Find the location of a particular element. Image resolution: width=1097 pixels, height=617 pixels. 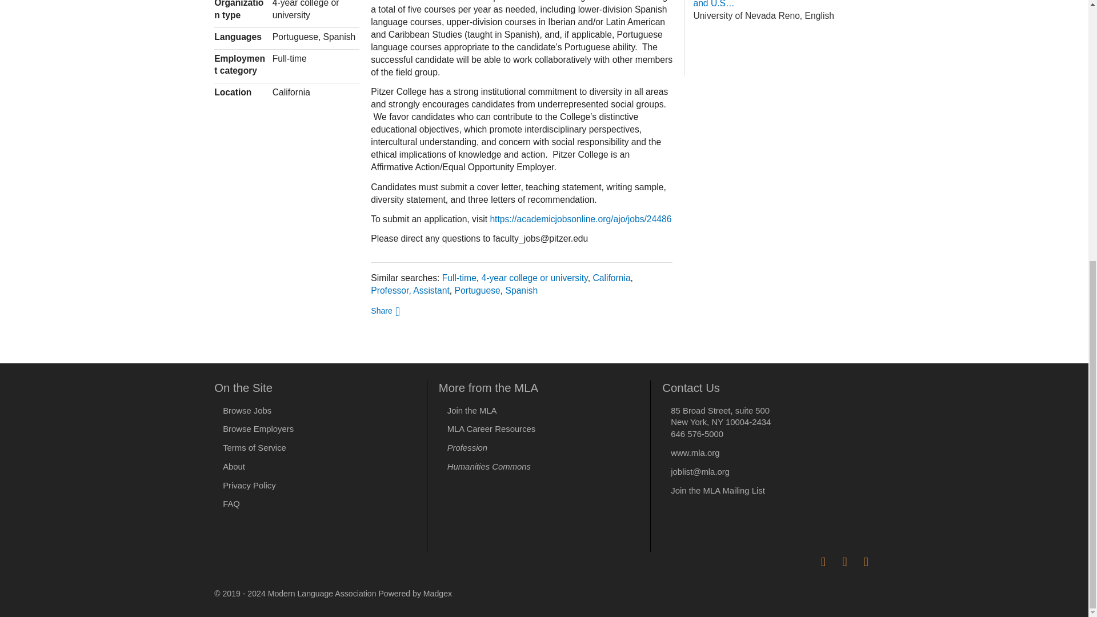

Share is located at coordinates (385, 310).